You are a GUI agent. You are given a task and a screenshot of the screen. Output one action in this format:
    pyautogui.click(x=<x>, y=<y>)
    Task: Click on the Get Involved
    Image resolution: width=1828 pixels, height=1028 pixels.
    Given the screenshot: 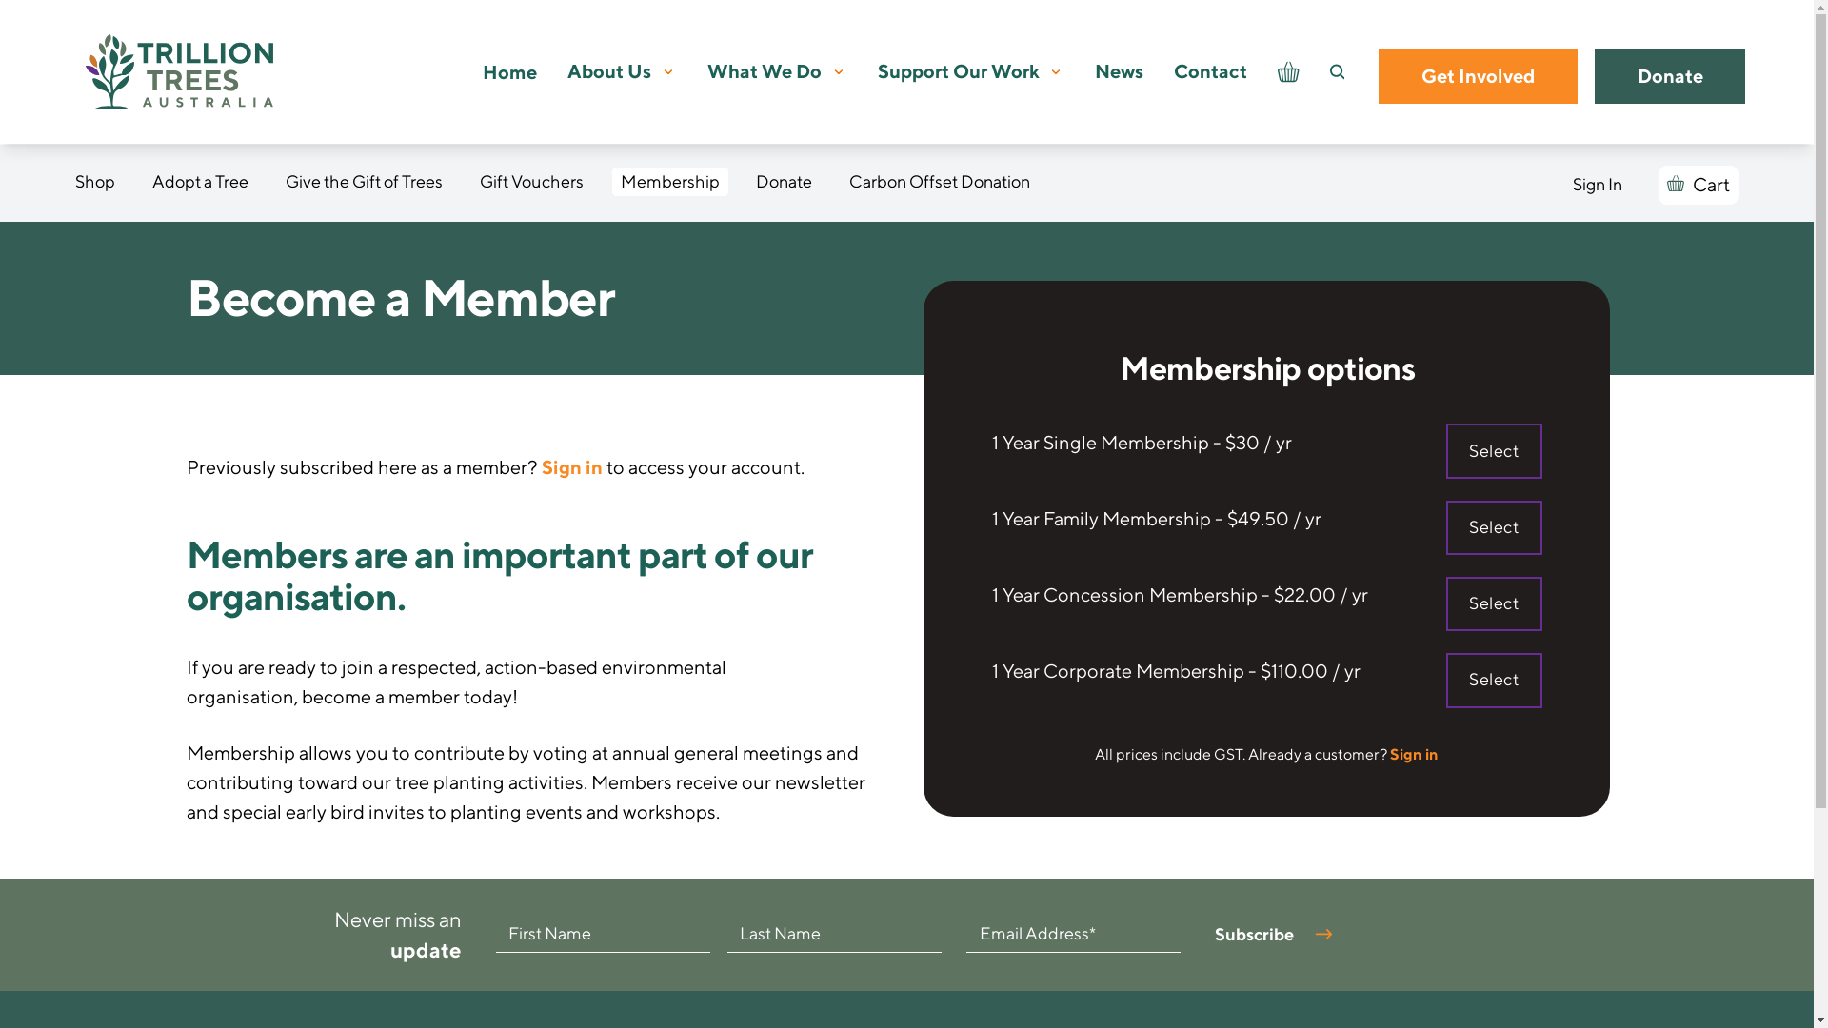 What is the action you would take?
    pyautogui.click(x=1478, y=76)
    